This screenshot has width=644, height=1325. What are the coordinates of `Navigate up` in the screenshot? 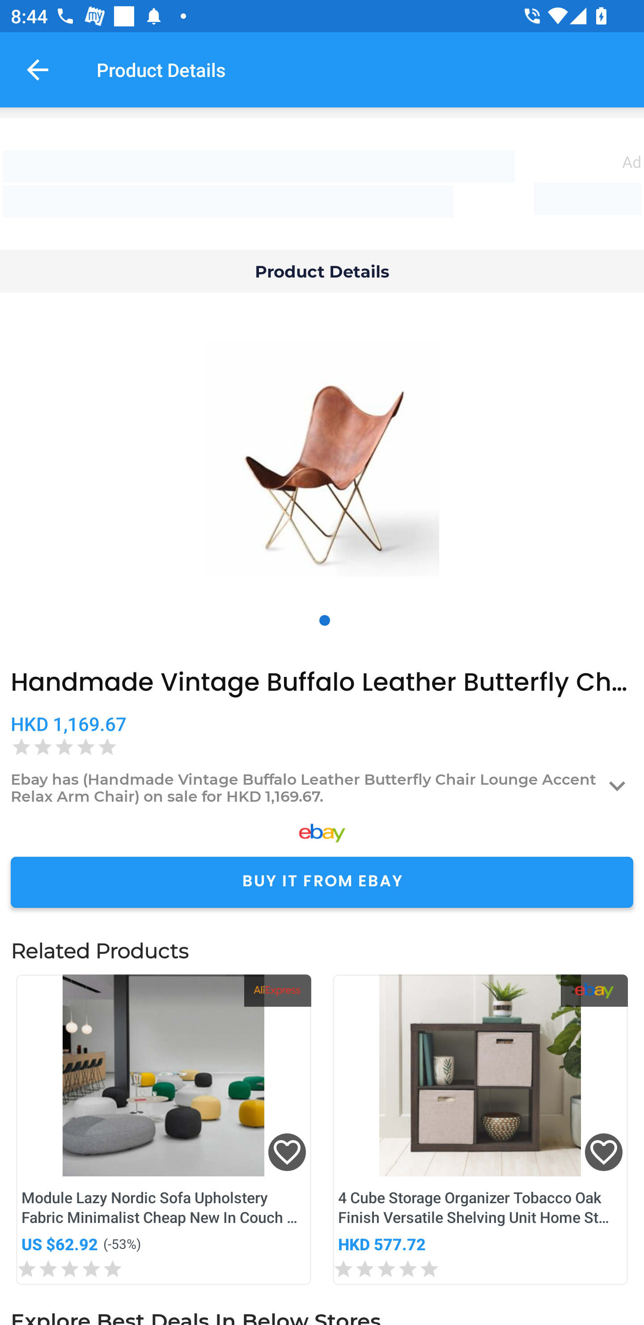 It's located at (38, 69).